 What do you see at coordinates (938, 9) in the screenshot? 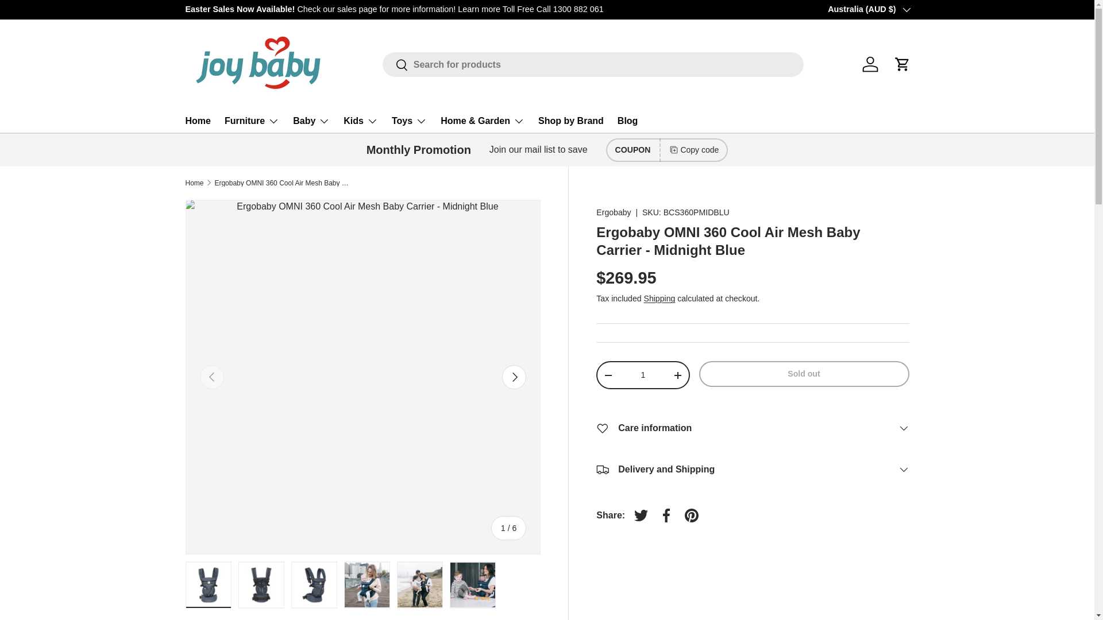
I see `Learn more` at bounding box center [938, 9].